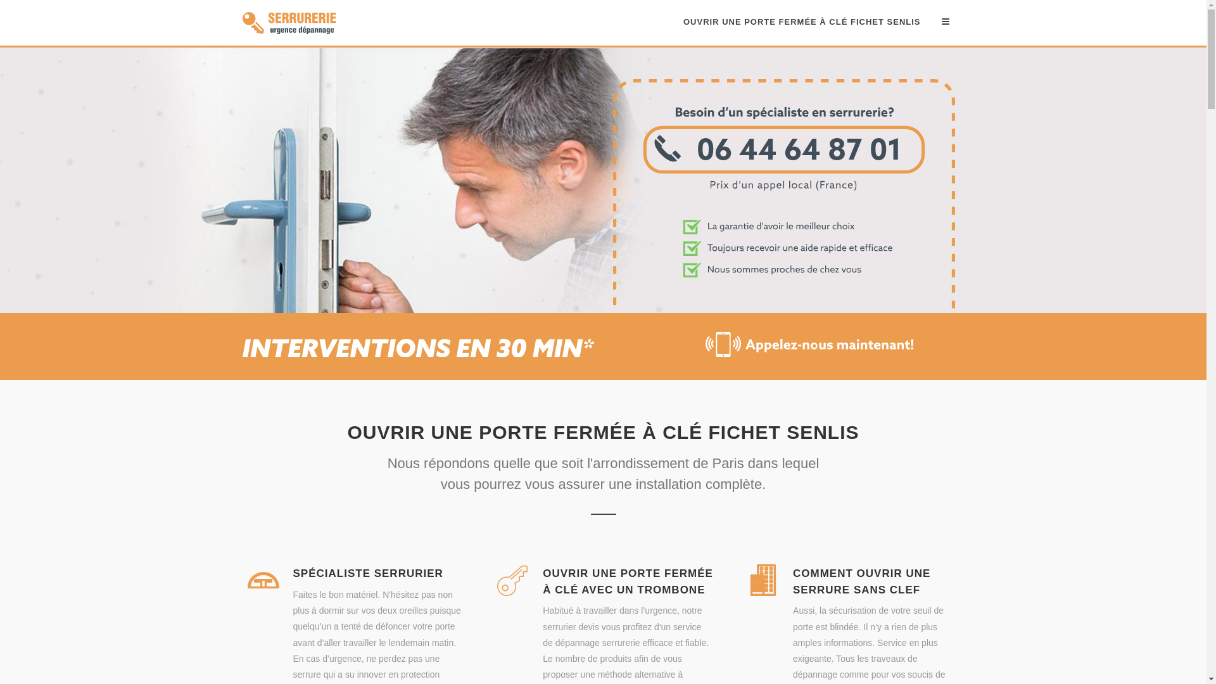 This screenshot has height=684, width=1216. Describe the element at coordinates (861, 581) in the screenshot. I see `COMMENT OUVRIR UNE SERRURE SANS CLEF` at that location.